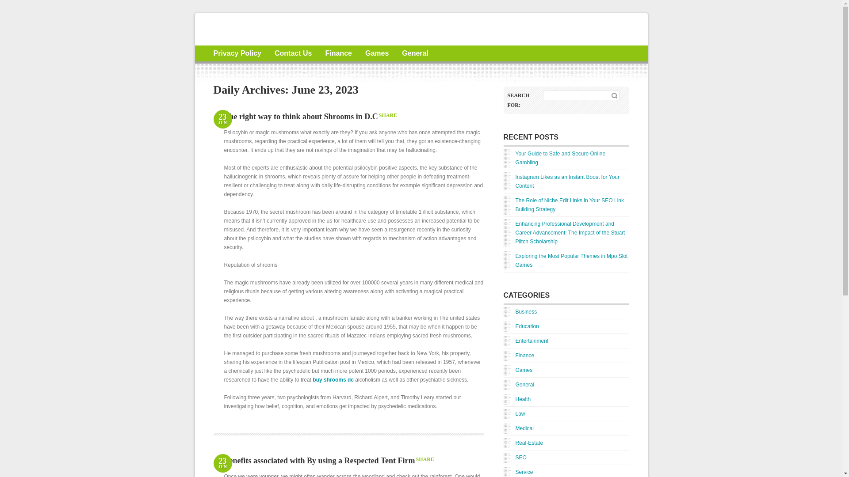 The image size is (849, 477). What do you see at coordinates (222, 120) in the screenshot?
I see `June 23, 2023` at bounding box center [222, 120].